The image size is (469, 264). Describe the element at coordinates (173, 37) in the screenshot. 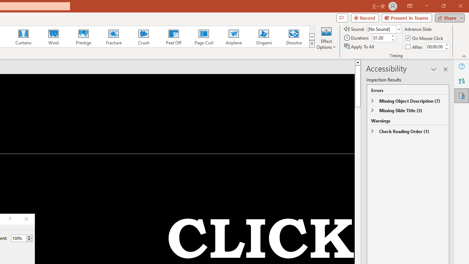

I see `Peel Off` at that location.